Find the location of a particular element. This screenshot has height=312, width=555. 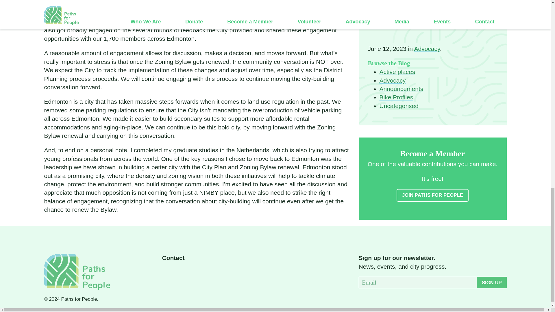

LinkedIn is located at coordinates (211, 273).